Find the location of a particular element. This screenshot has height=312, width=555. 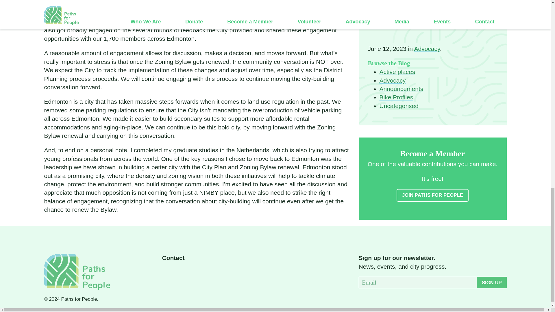

LinkedIn is located at coordinates (211, 273).